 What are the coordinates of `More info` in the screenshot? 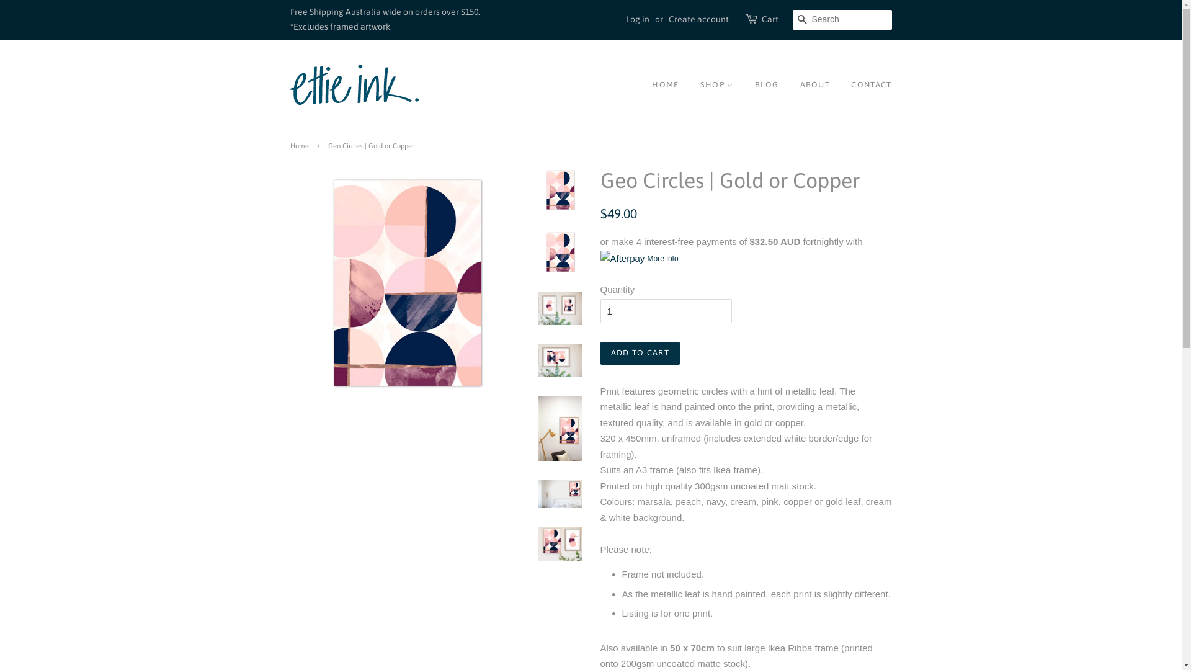 It's located at (640, 258).